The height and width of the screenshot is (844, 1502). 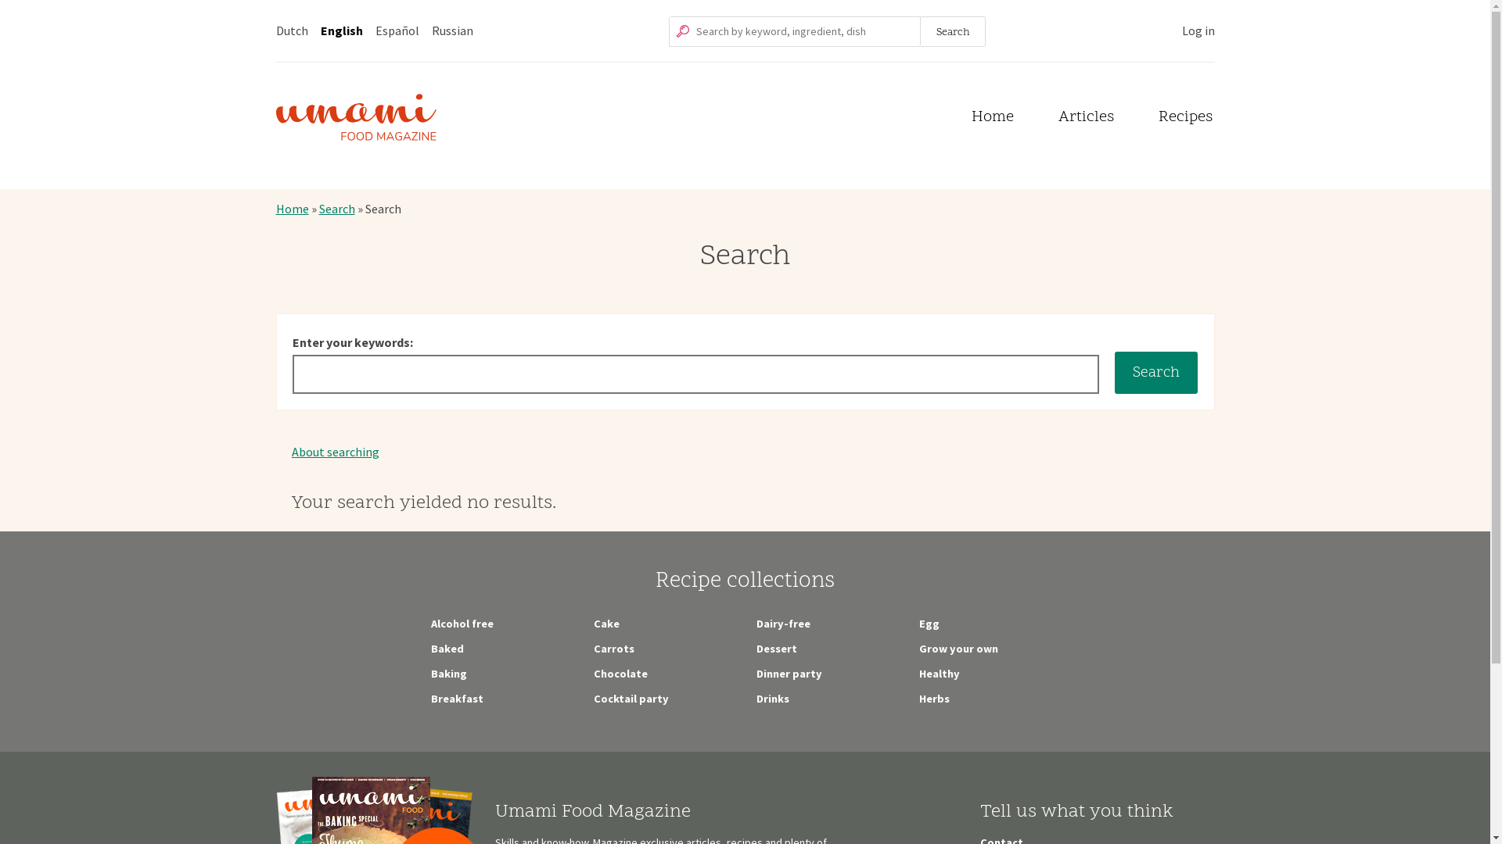 What do you see at coordinates (939, 674) in the screenshot?
I see `Healthy` at bounding box center [939, 674].